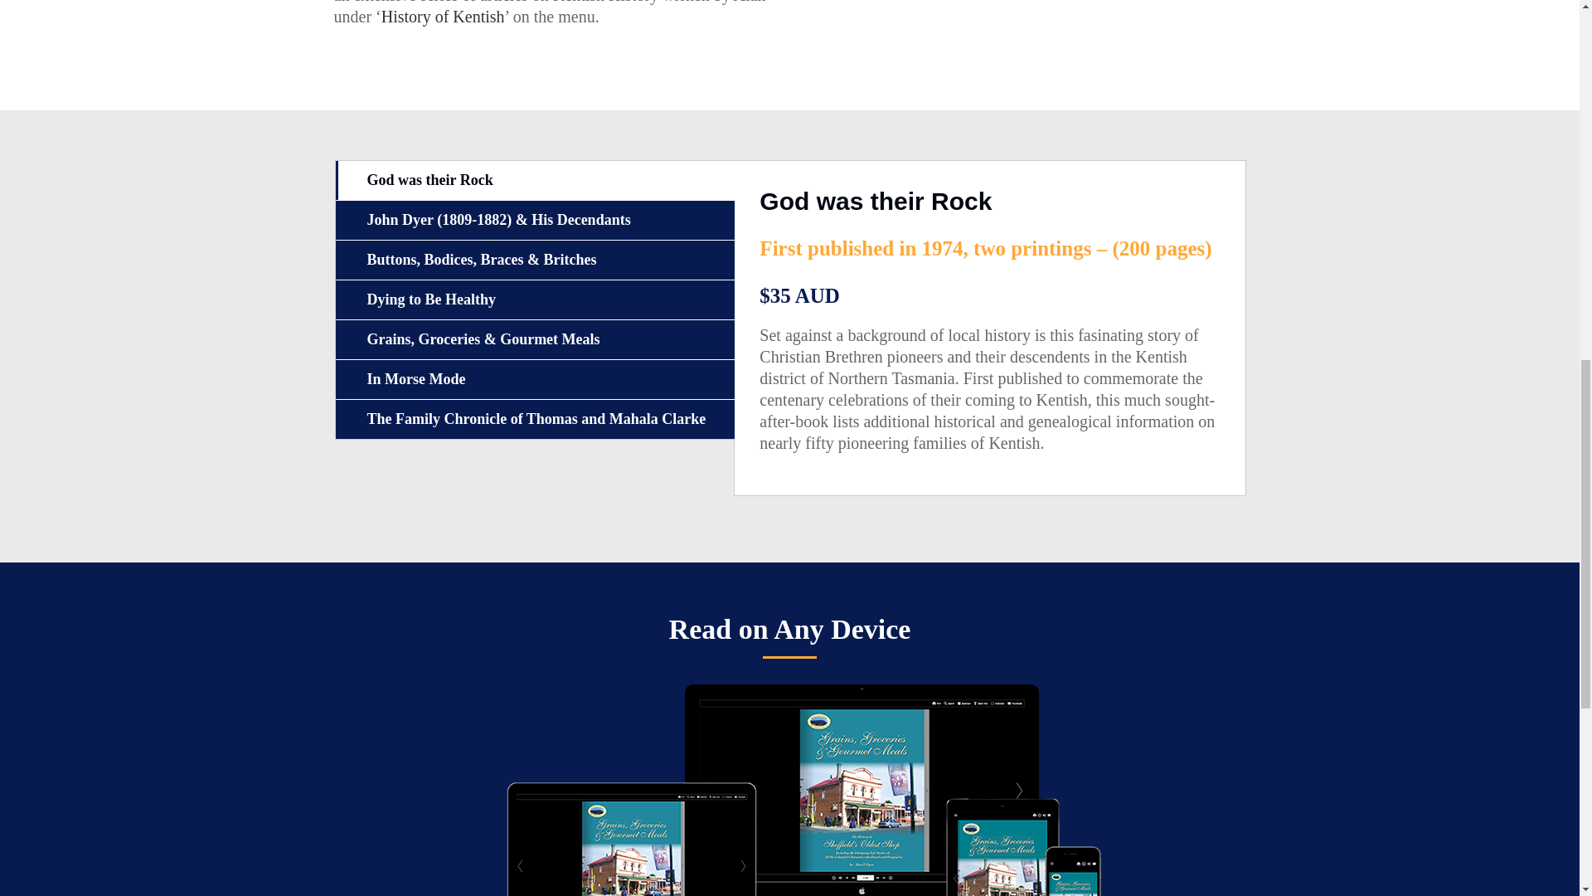 Image resolution: width=1592 pixels, height=896 pixels. What do you see at coordinates (443, 15) in the screenshot?
I see `History of Kentish` at bounding box center [443, 15].